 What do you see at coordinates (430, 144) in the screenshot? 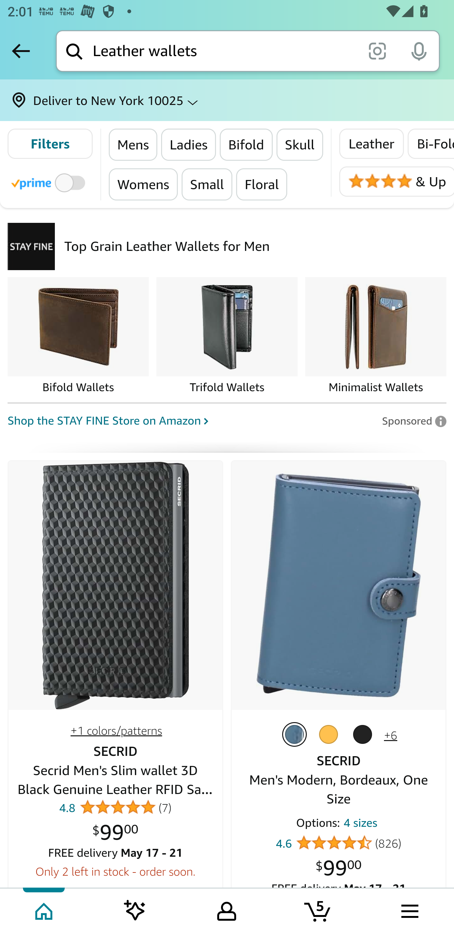
I see `Bi-Fold` at bounding box center [430, 144].